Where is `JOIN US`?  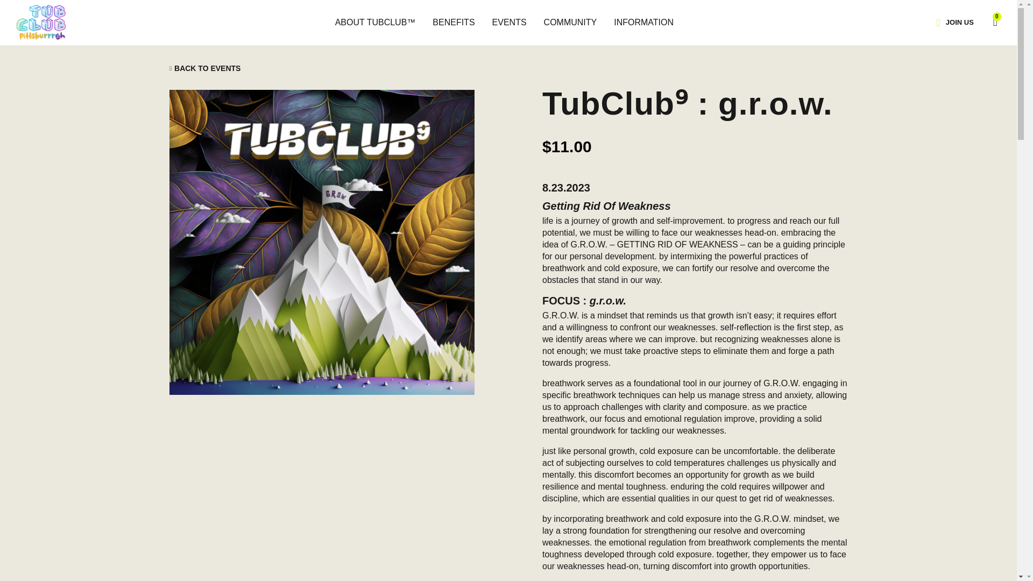
JOIN US is located at coordinates (959, 22).